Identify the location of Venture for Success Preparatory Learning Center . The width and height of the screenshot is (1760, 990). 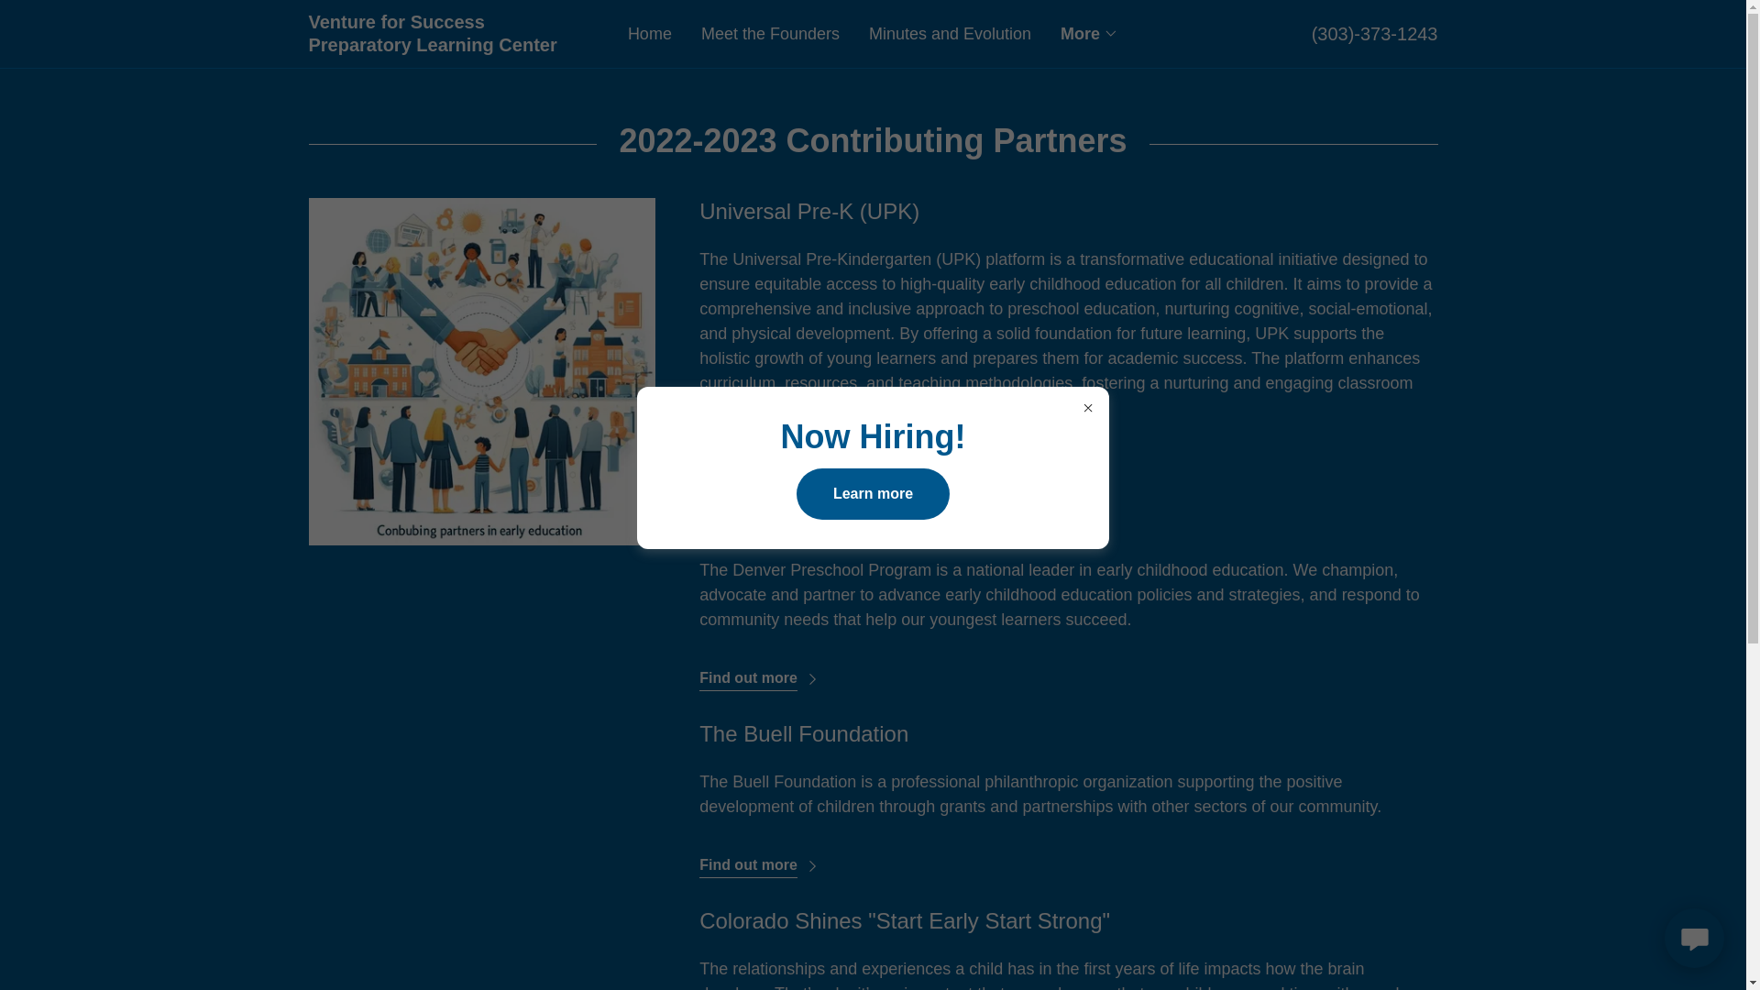
(449, 46).